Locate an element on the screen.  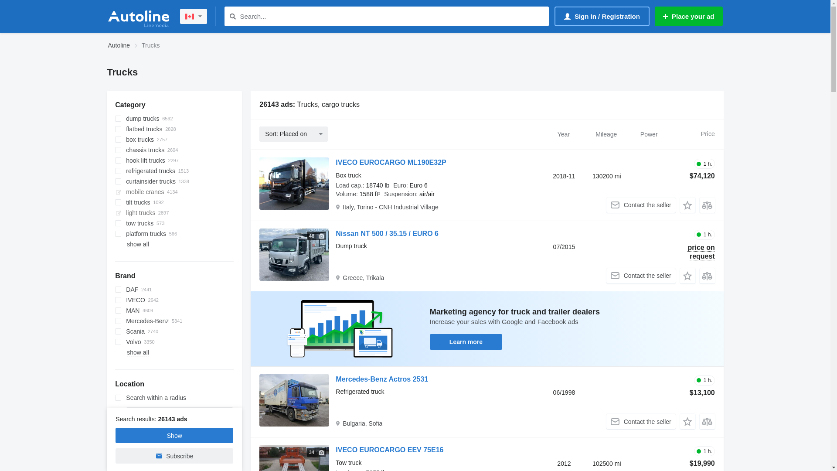
IVECO EUROCARGO ML190E32P is located at coordinates (391, 164).